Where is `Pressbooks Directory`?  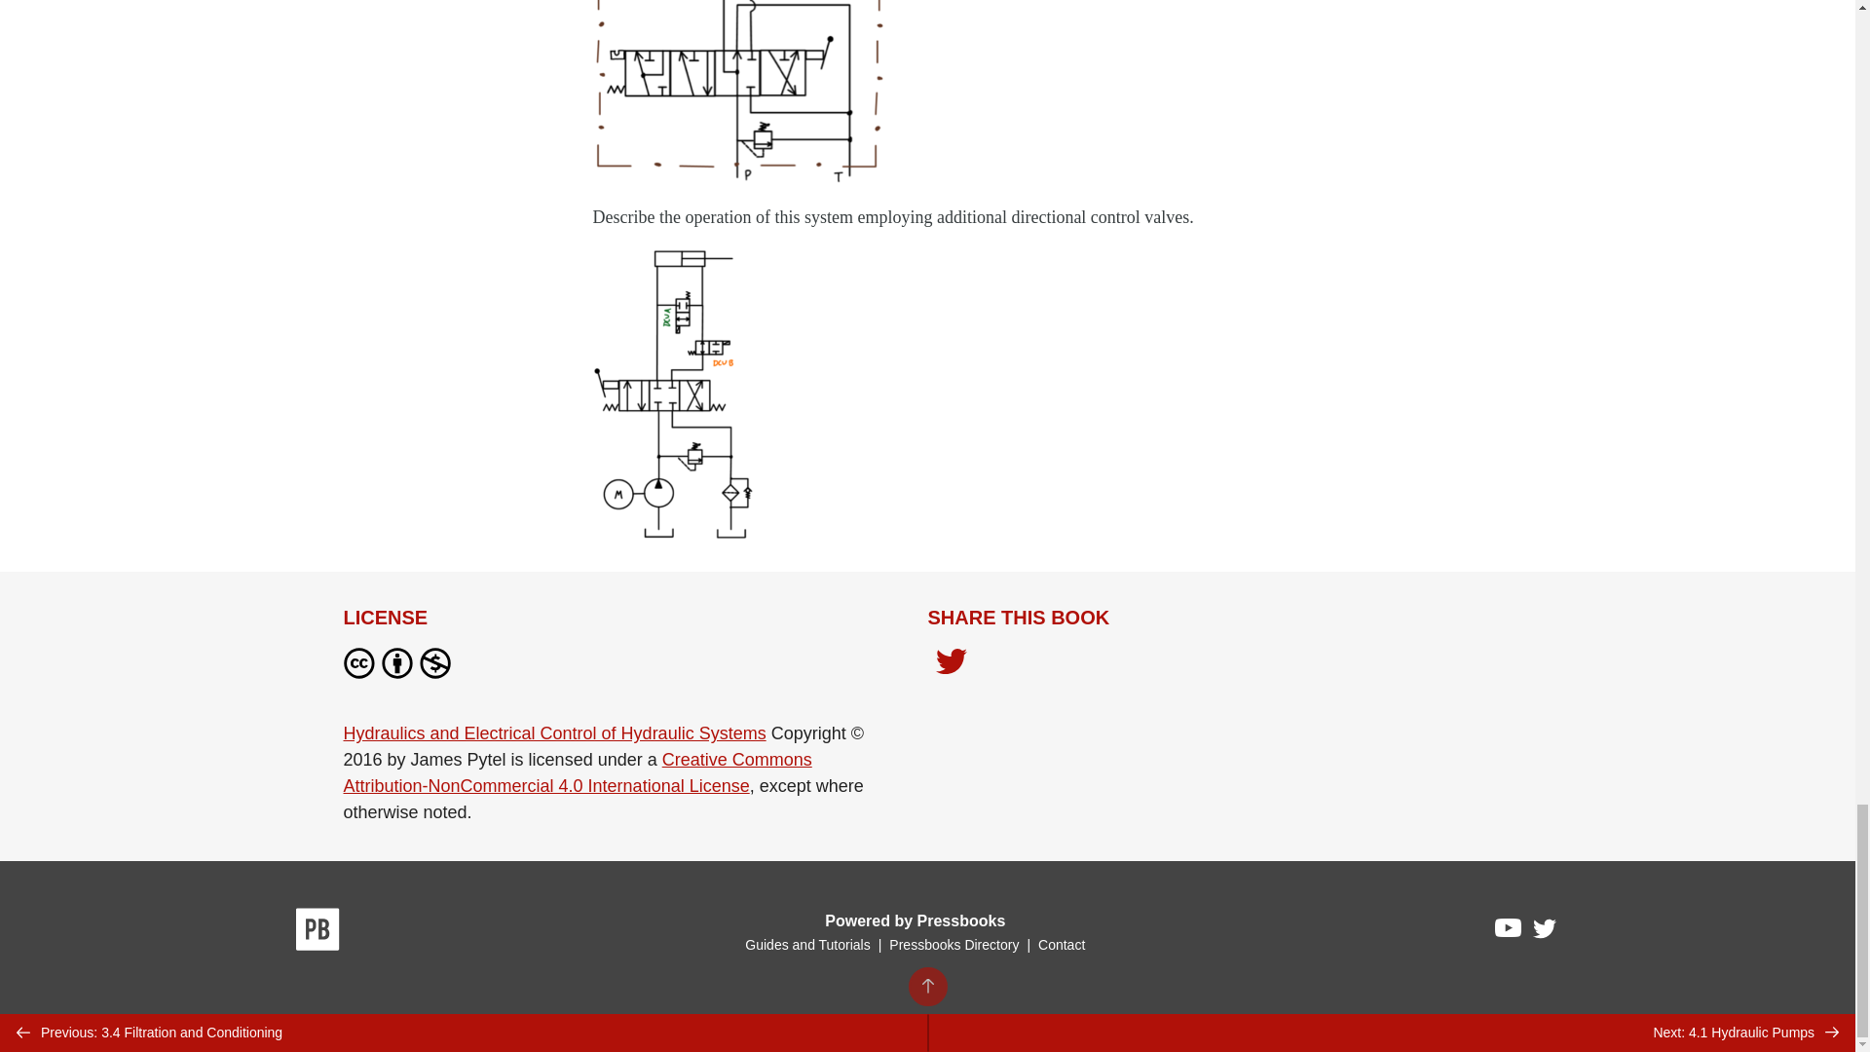
Pressbooks Directory is located at coordinates (954, 945).